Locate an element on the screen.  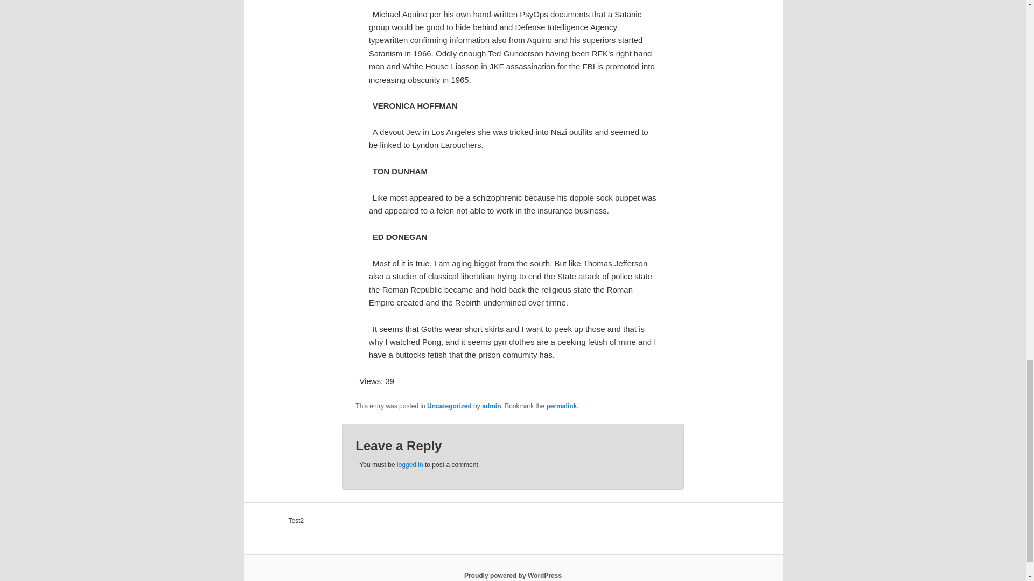
permalink is located at coordinates (562, 406).